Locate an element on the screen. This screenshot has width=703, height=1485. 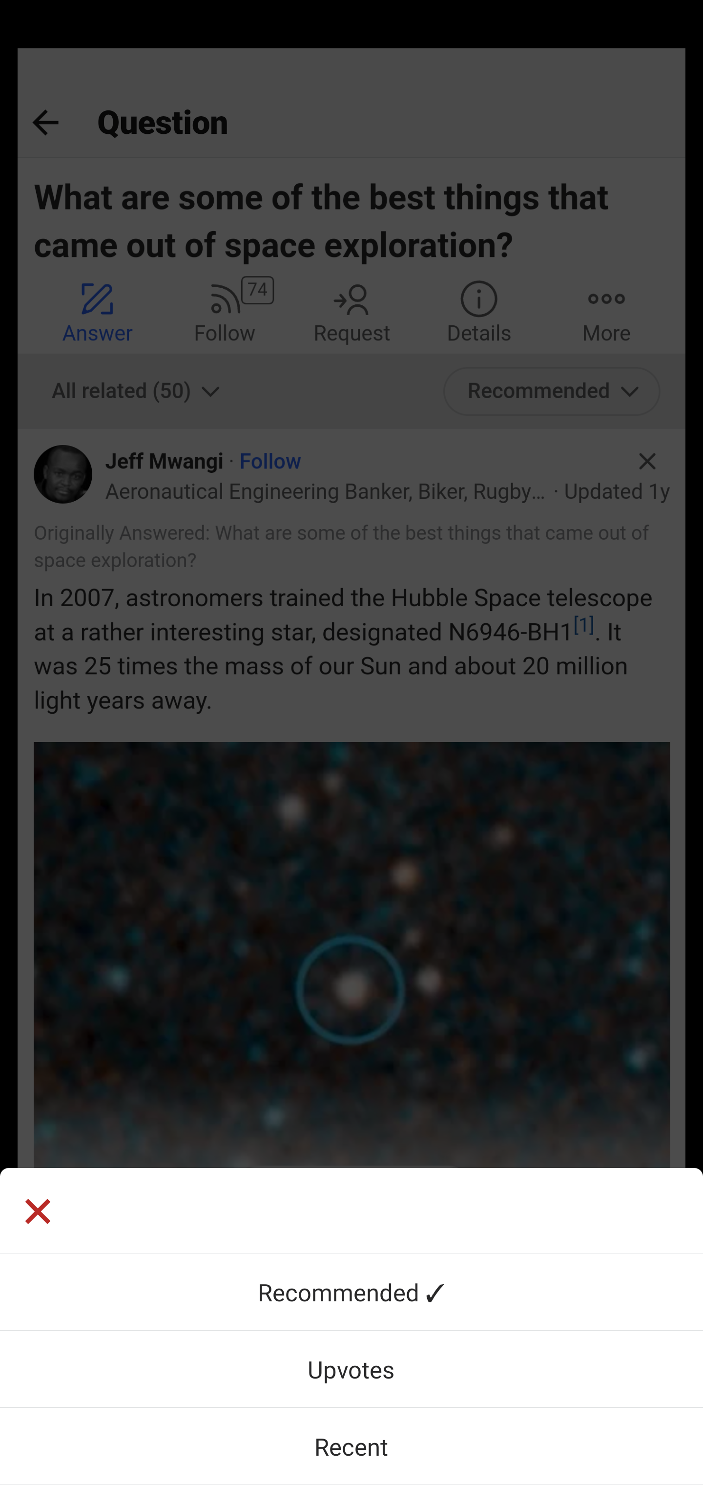
Recommended ✓ is located at coordinates (351, 1292).